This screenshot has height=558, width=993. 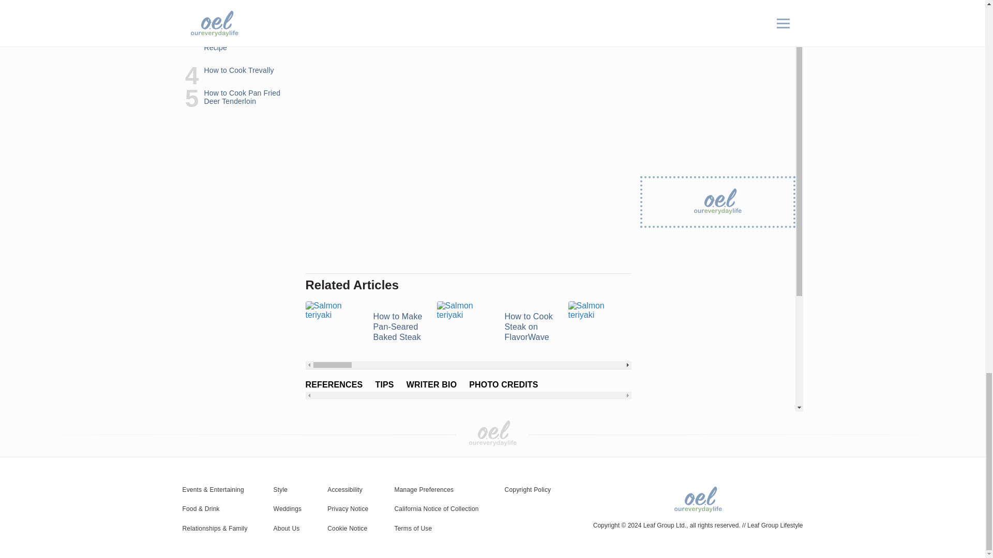 What do you see at coordinates (890, 327) in the screenshot?
I see `How to Cook Pan Fried Deer Tenderloin` at bounding box center [890, 327].